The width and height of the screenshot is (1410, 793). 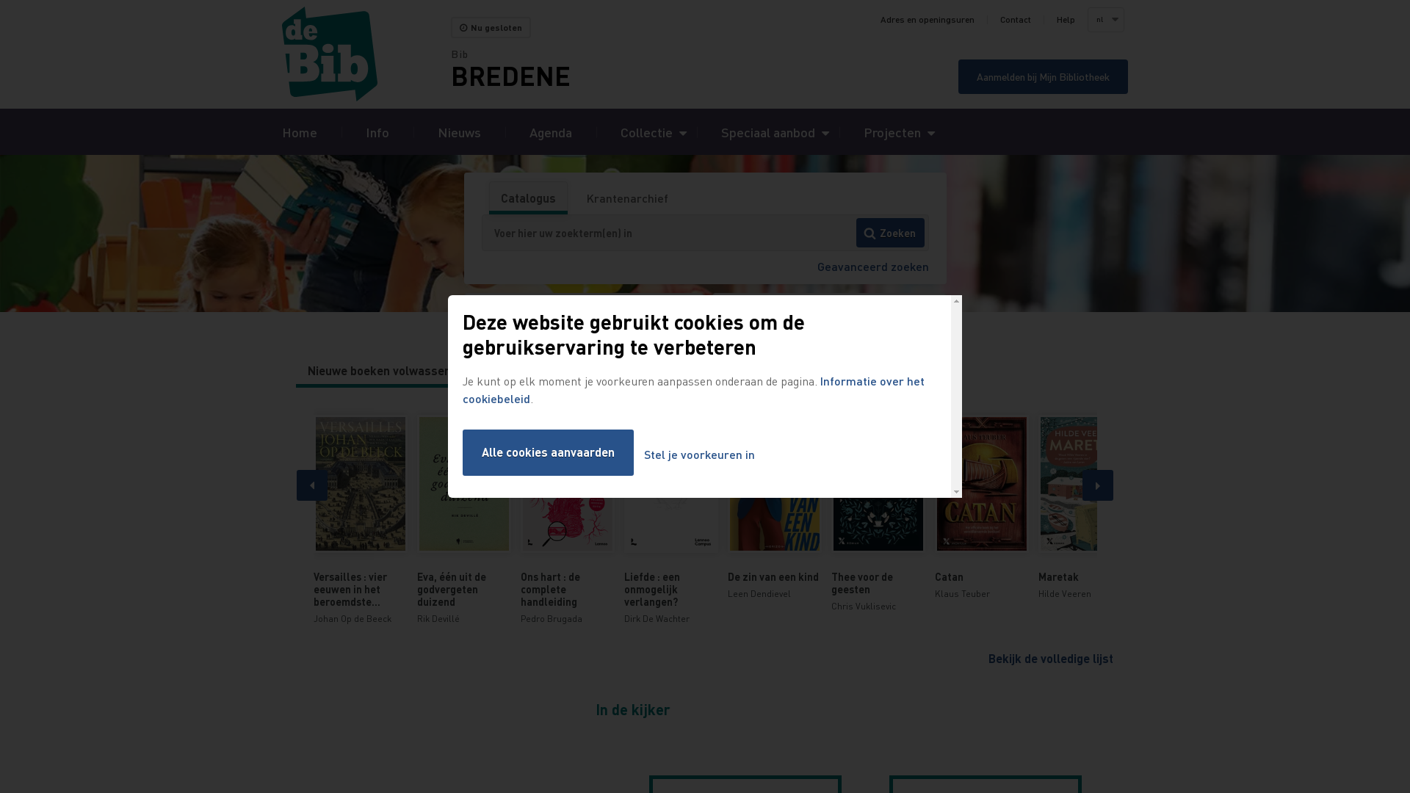 I want to click on Uitleentermijn verlengen, so click(x=585, y=311).